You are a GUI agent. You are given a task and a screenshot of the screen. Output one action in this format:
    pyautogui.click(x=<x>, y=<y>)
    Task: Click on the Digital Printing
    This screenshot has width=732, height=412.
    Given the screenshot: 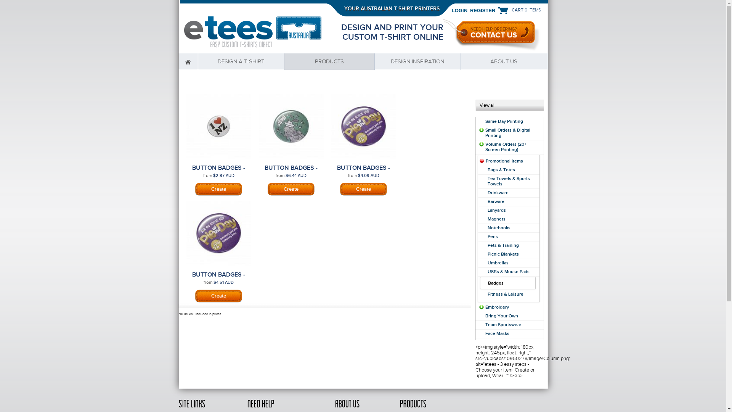 What is the action you would take?
    pyautogui.click(x=218, y=296)
    